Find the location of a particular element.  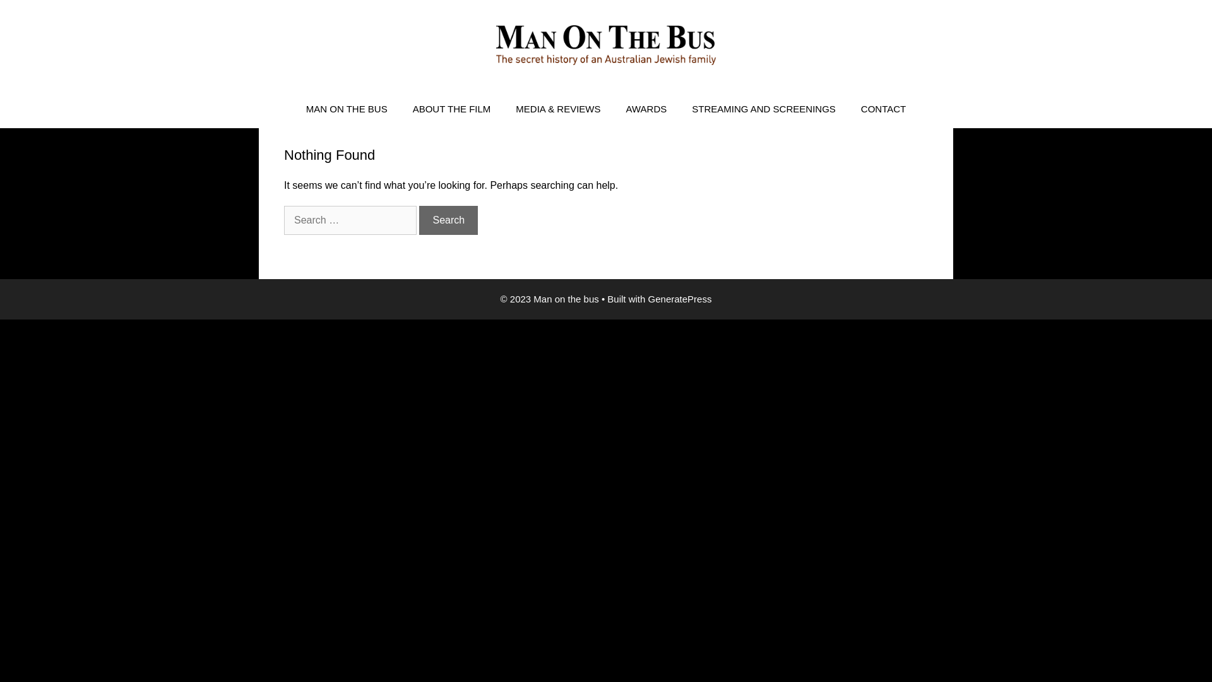

ABOUT THE FILM is located at coordinates (452, 109).